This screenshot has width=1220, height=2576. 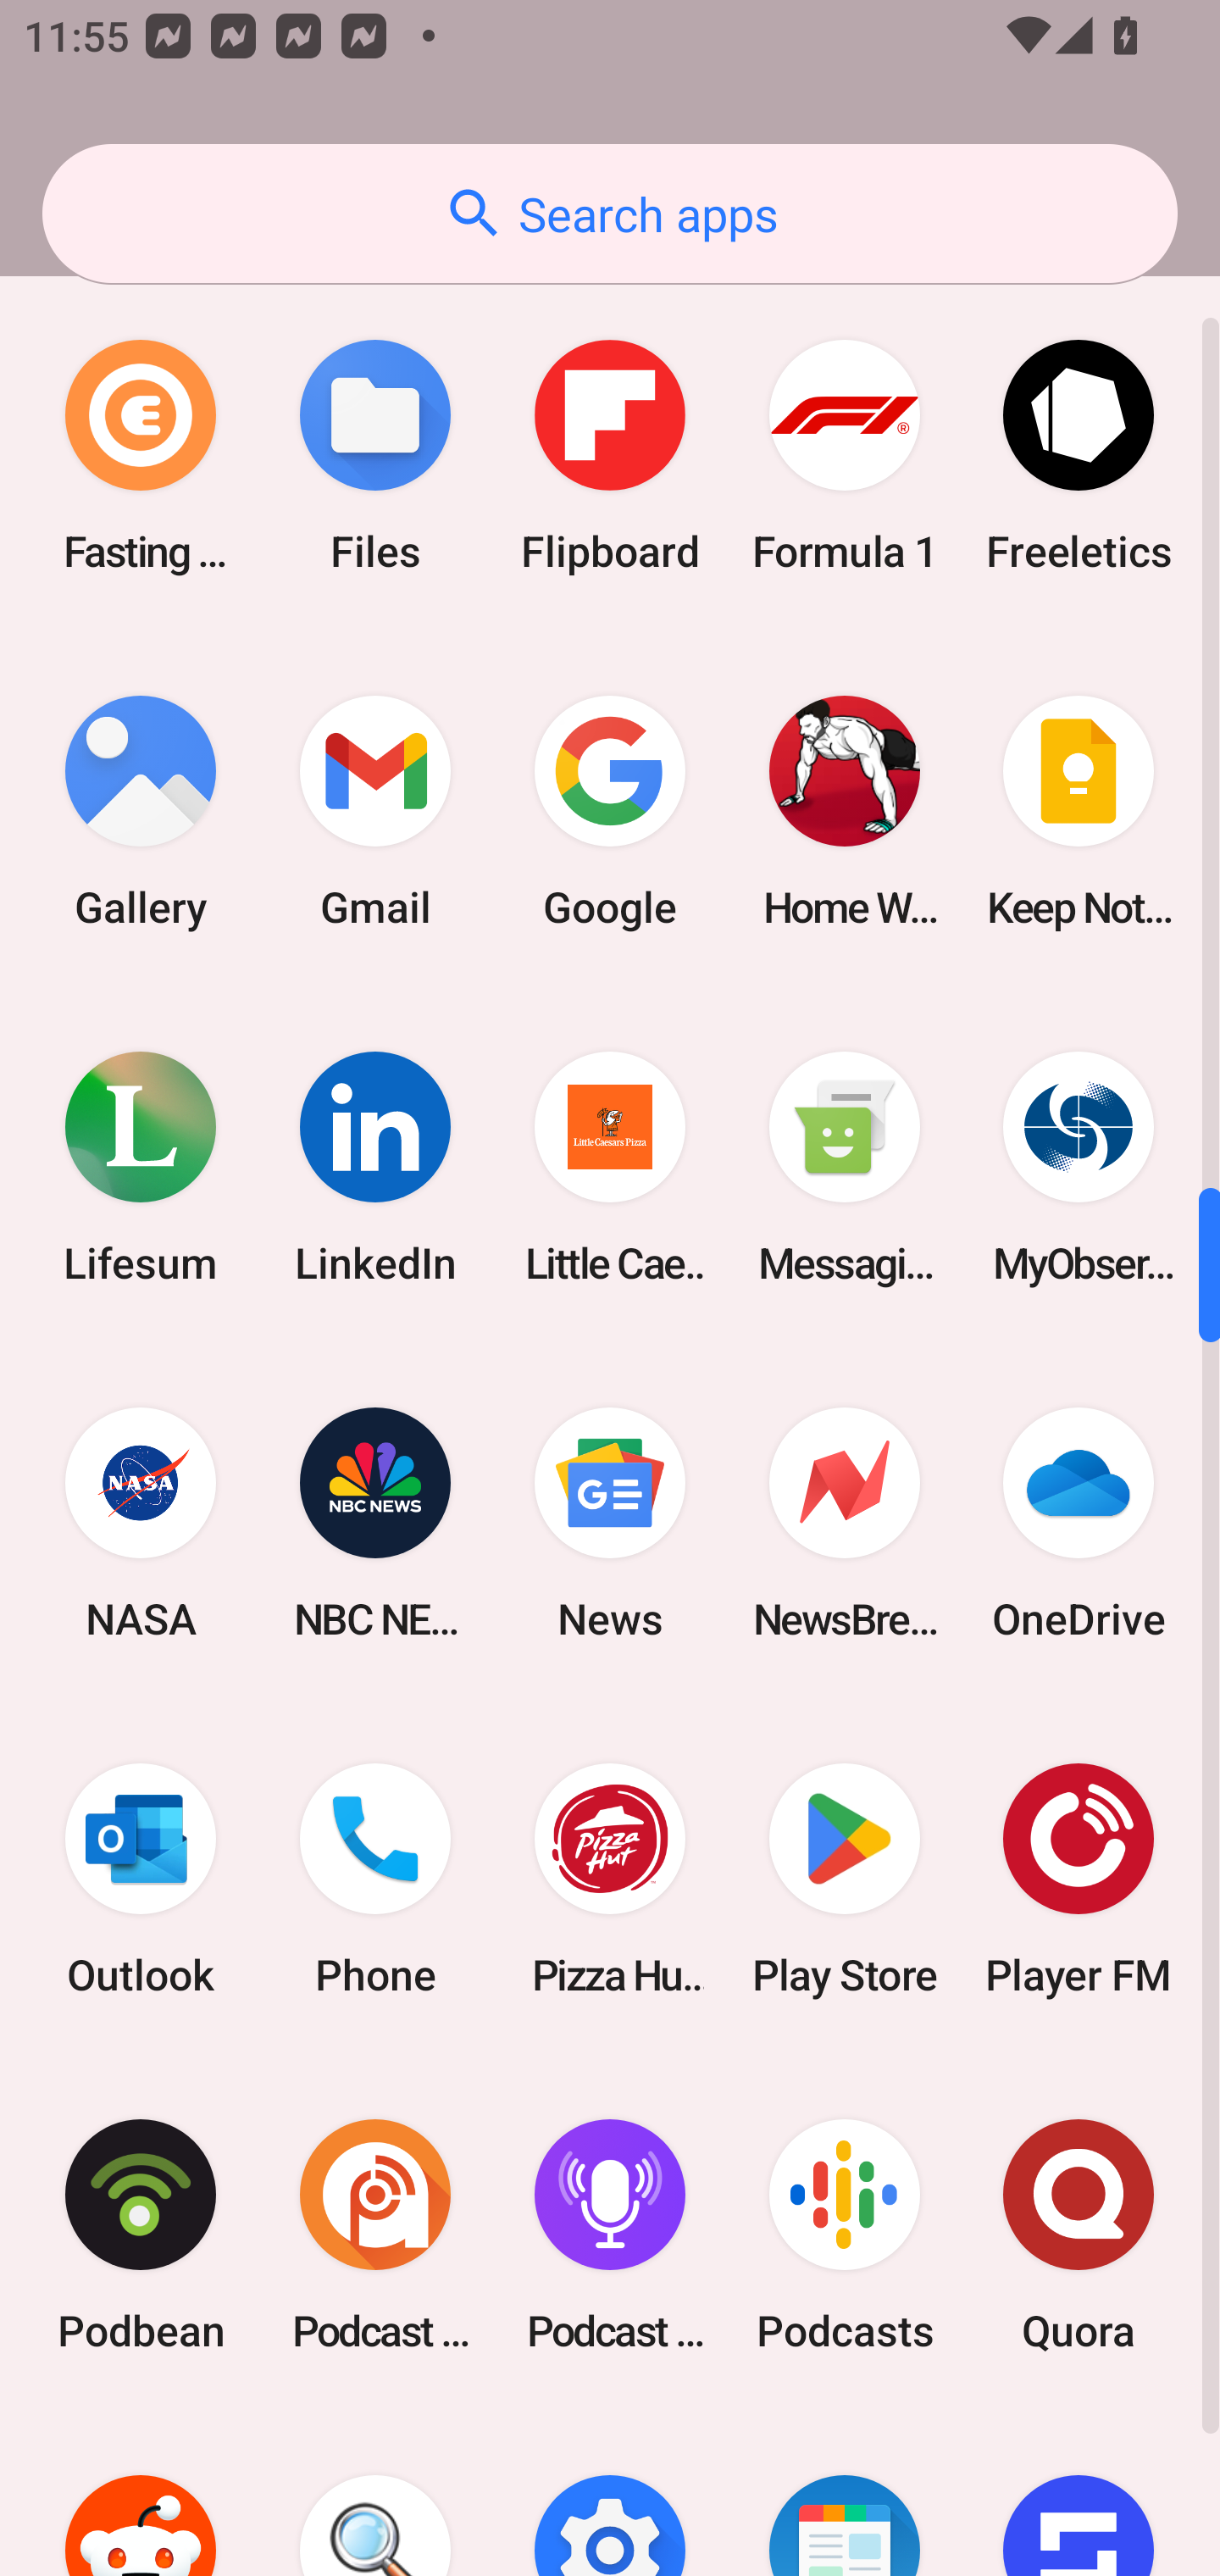 What do you see at coordinates (1079, 2495) in the screenshot?
I see `Sofascore` at bounding box center [1079, 2495].